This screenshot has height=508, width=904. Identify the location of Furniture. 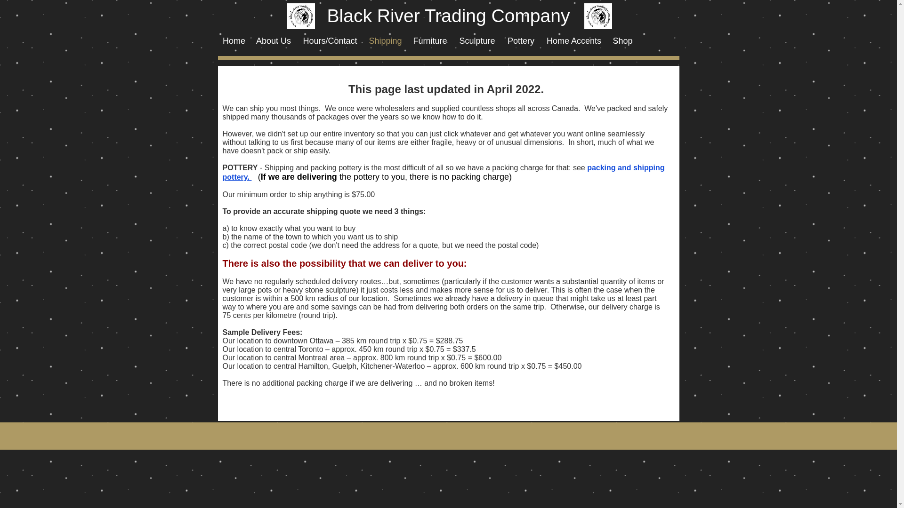
(430, 41).